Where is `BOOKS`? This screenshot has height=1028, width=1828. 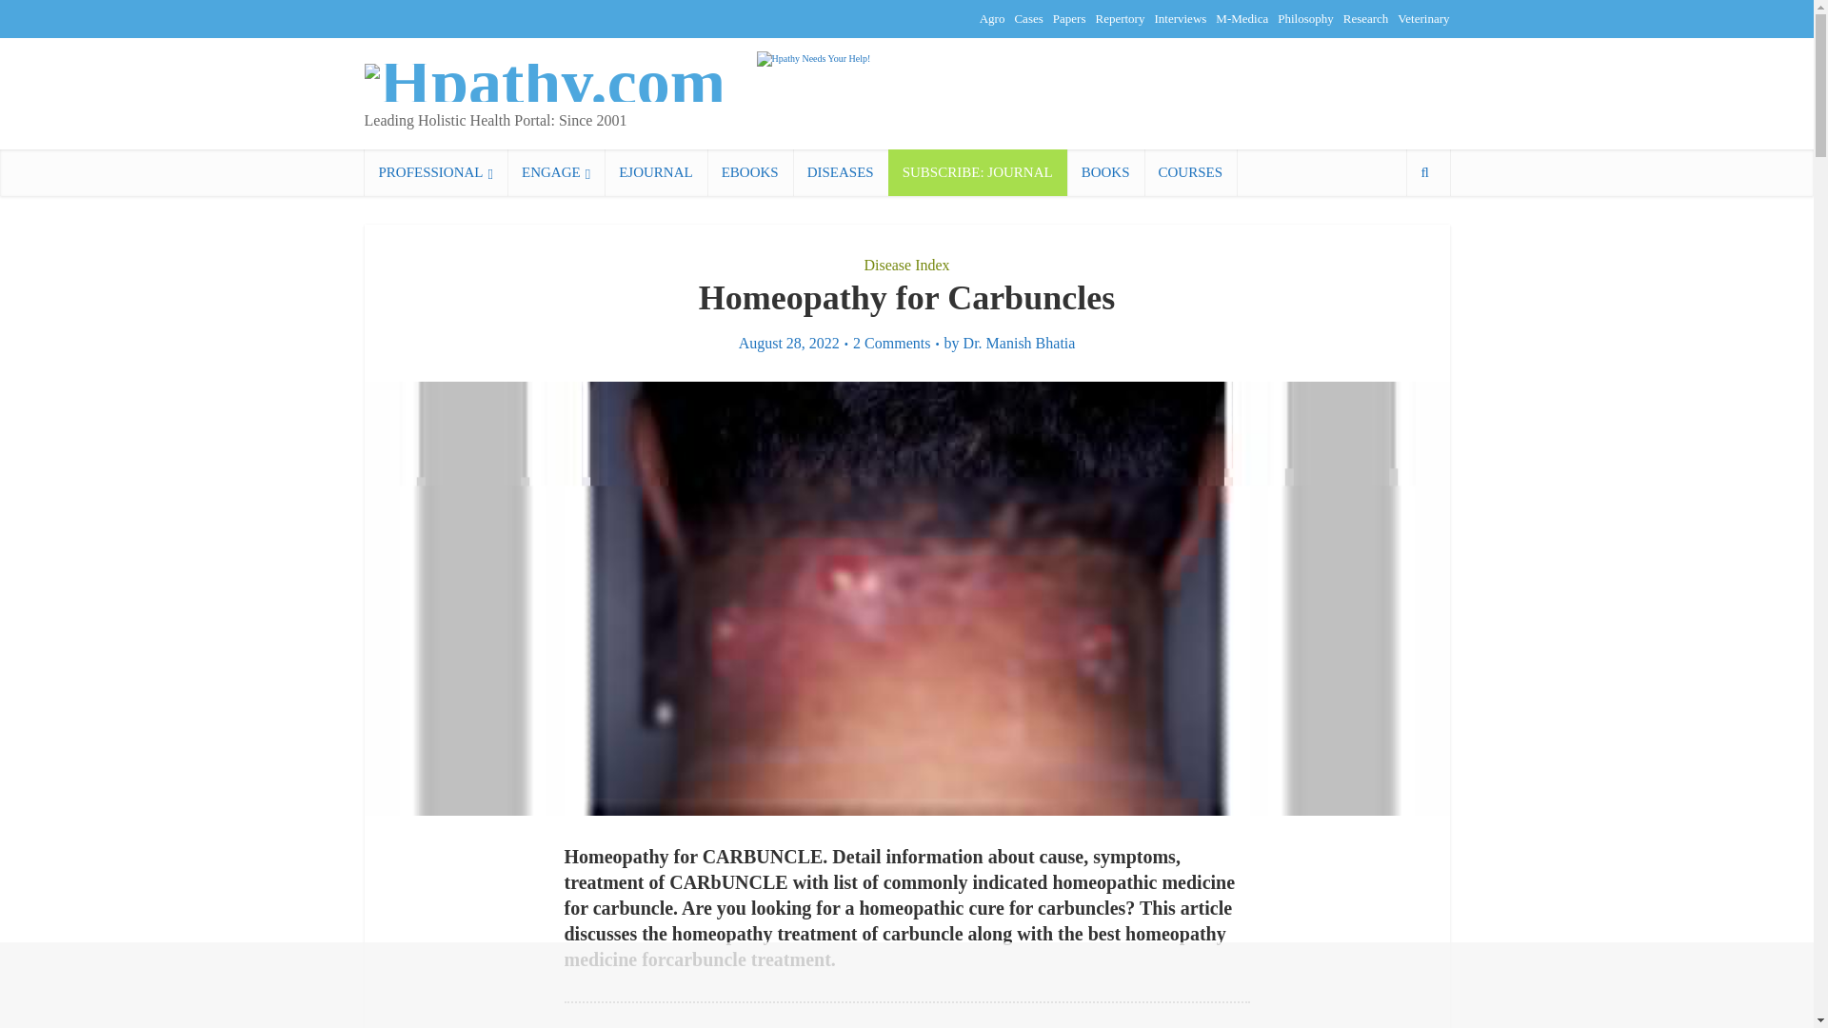
BOOKS is located at coordinates (1105, 172).